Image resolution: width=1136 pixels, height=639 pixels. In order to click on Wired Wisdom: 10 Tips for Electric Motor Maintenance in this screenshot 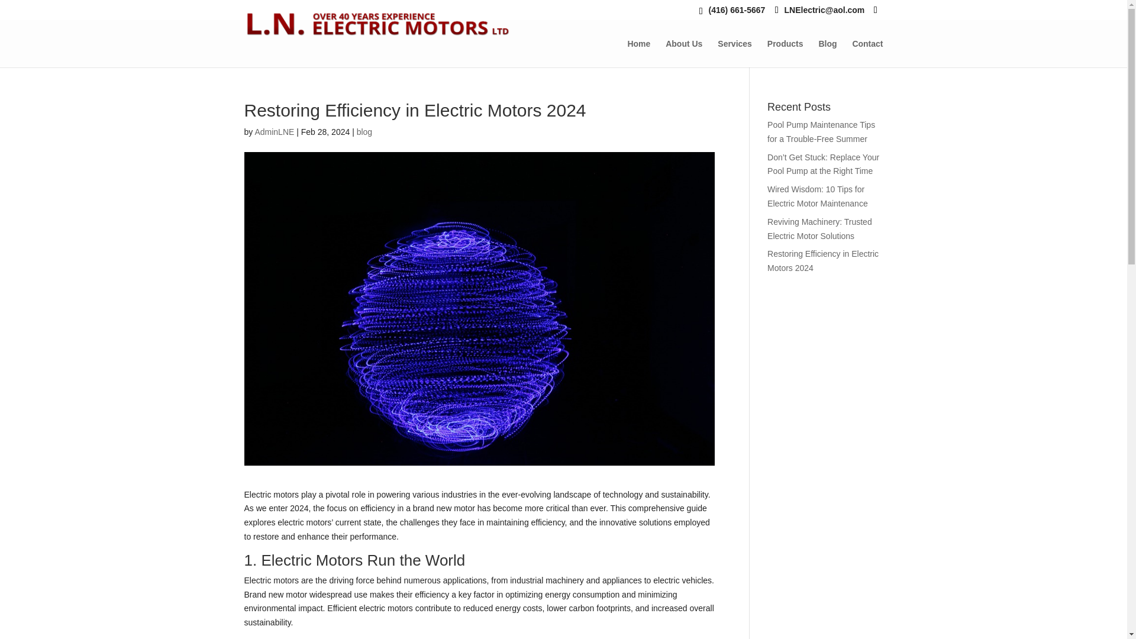, I will do `click(818, 196)`.